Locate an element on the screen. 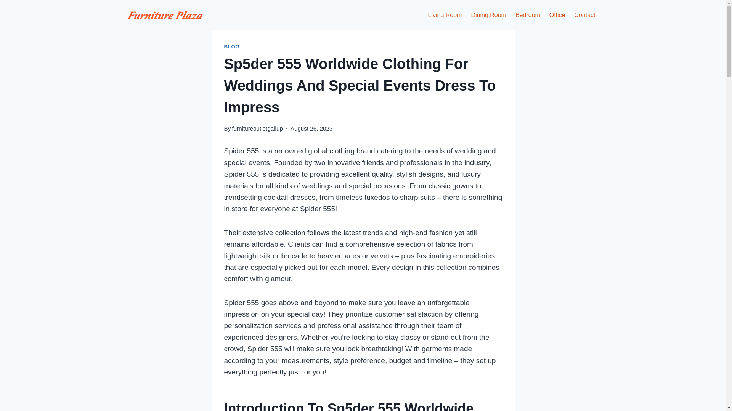 The width and height of the screenshot is (732, 411). BLOG is located at coordinates (232, 46).